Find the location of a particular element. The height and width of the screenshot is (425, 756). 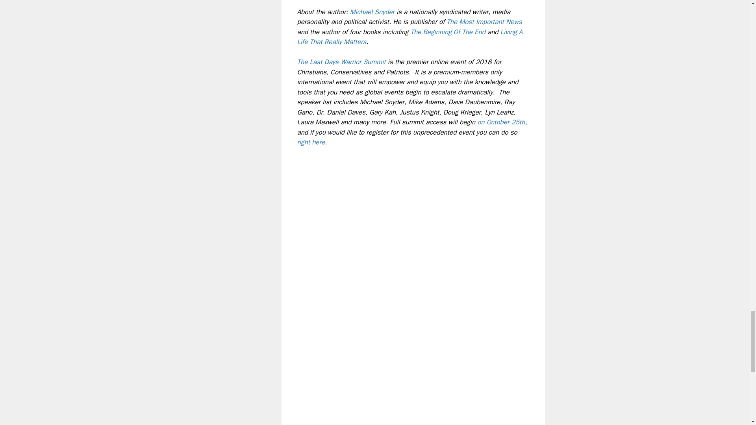

right here is located at coordinates (311, 142).